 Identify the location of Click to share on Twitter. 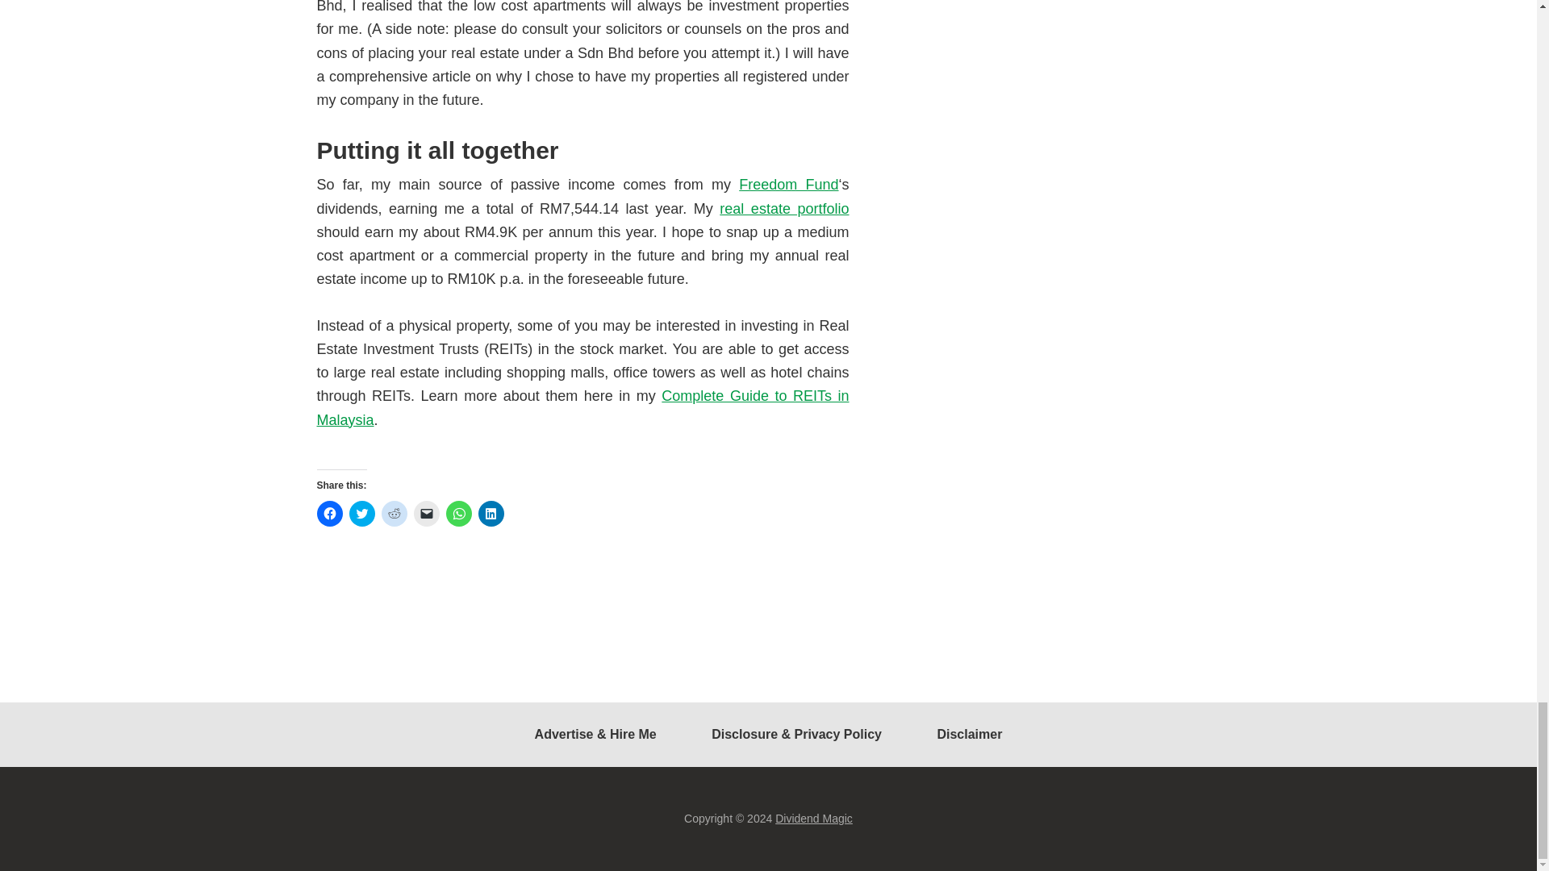
(361, 514).